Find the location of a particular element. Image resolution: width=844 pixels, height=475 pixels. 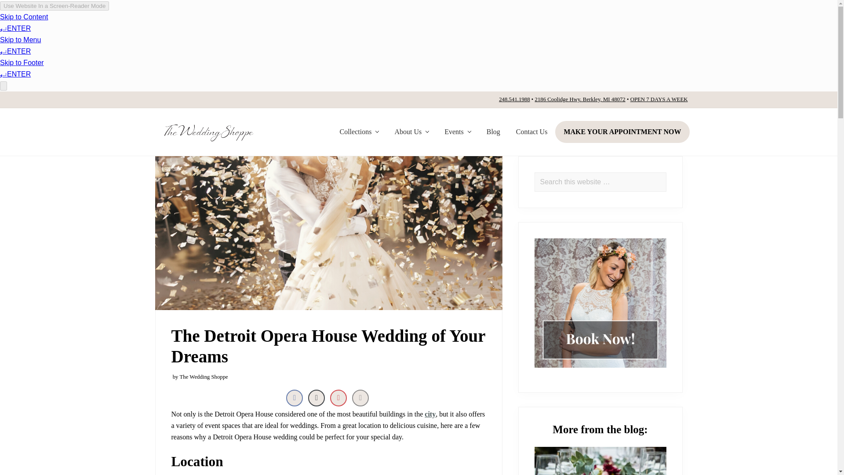

2186 Coolidge Hwy. Berkley, MI 48072 is located at coordinates (579, 99).